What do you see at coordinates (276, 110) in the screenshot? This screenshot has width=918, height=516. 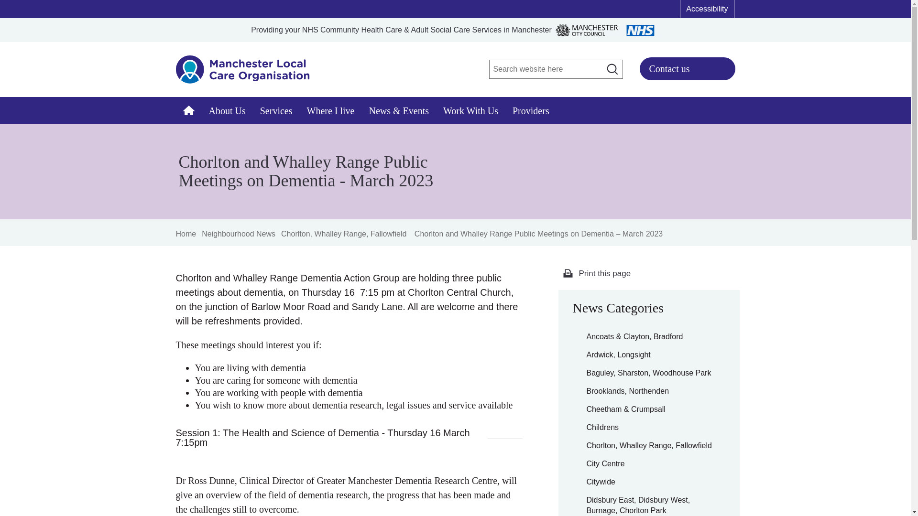 I see `Services` at bounding box center [276, 110].